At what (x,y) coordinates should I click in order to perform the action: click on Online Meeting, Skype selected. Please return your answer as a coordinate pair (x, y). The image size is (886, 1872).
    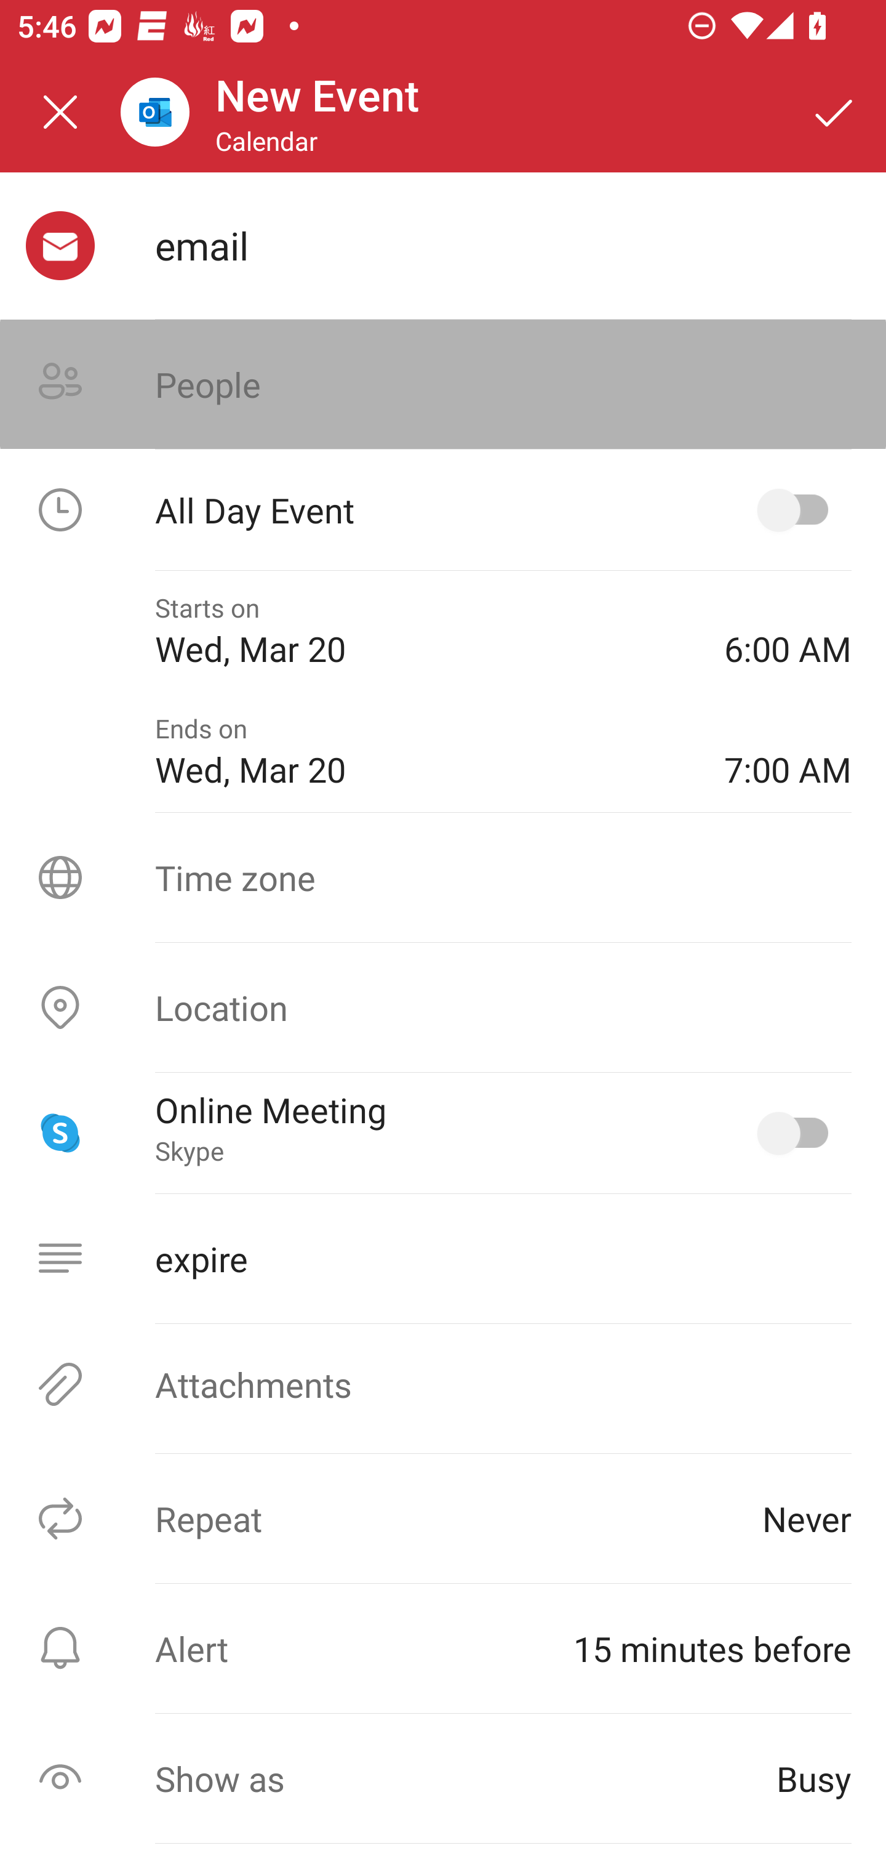
    Looking at the image, I should click on (797, 1133).